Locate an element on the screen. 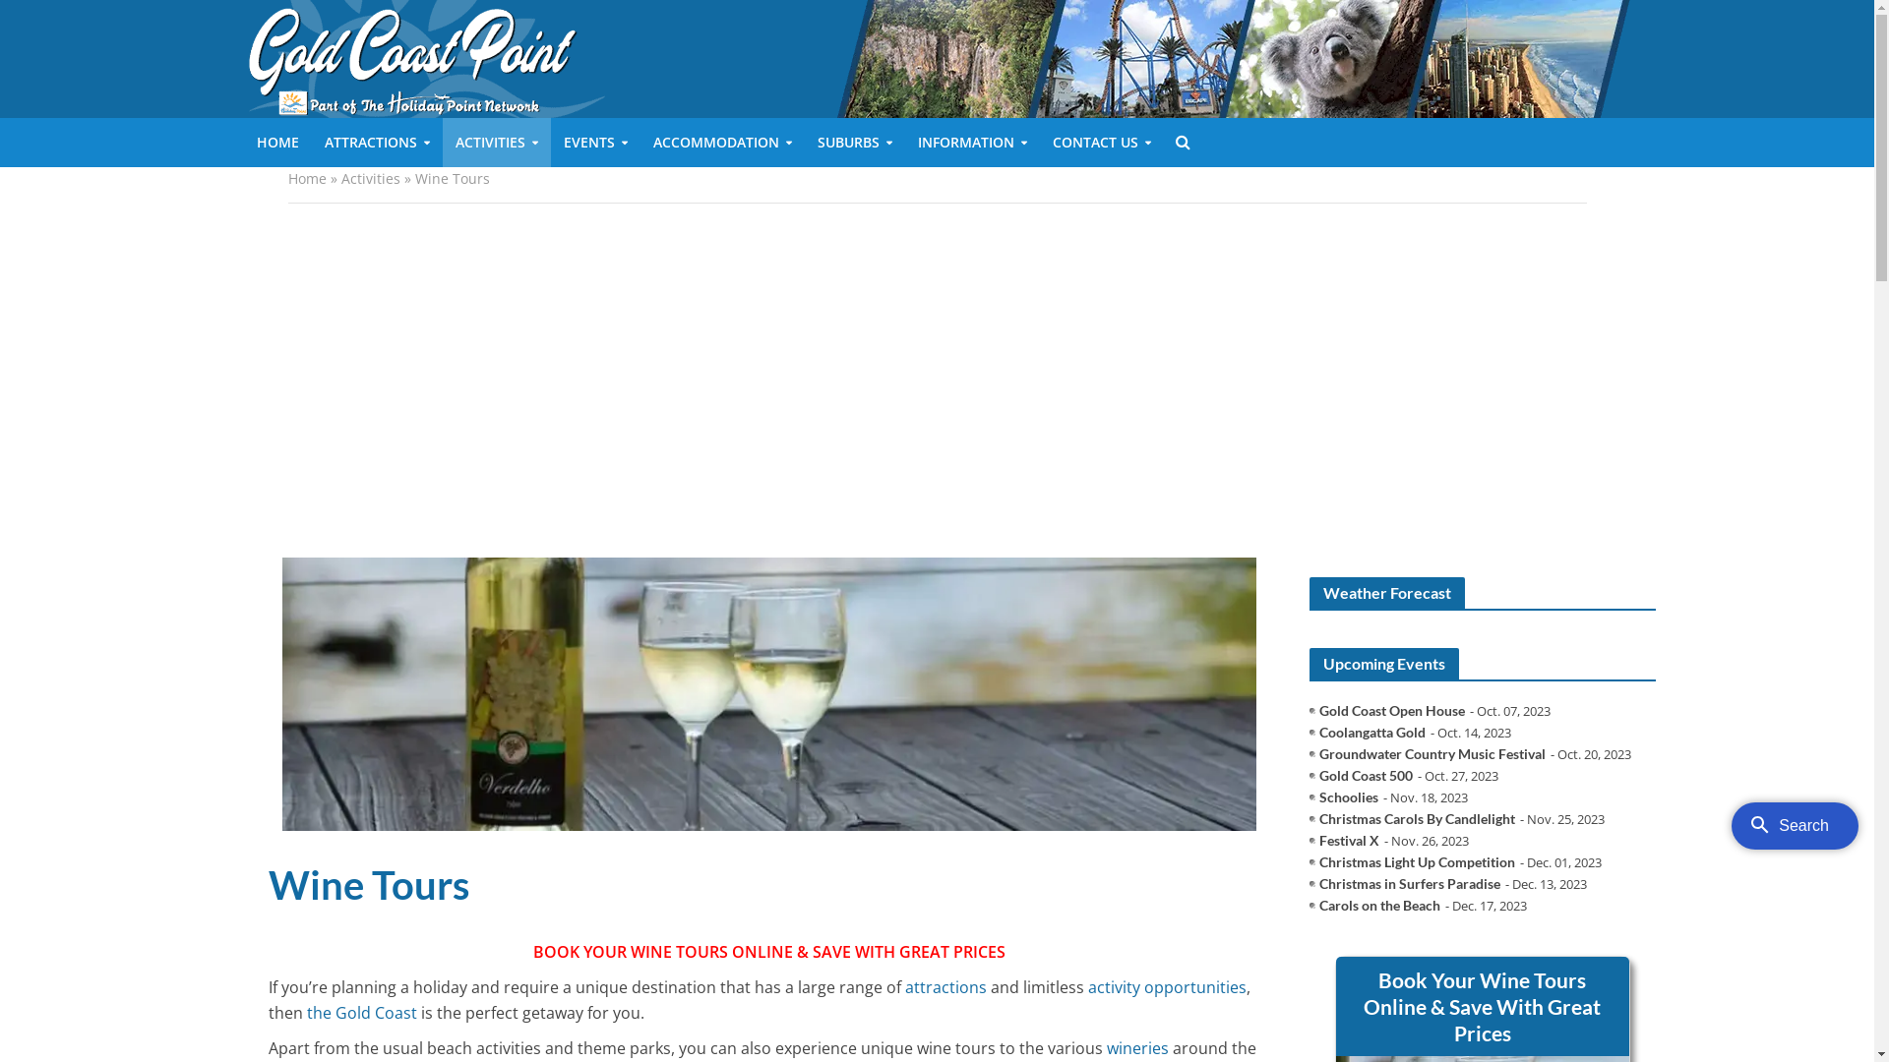  Groundwater Country Music Festival is located at coordinates (1432, 754).